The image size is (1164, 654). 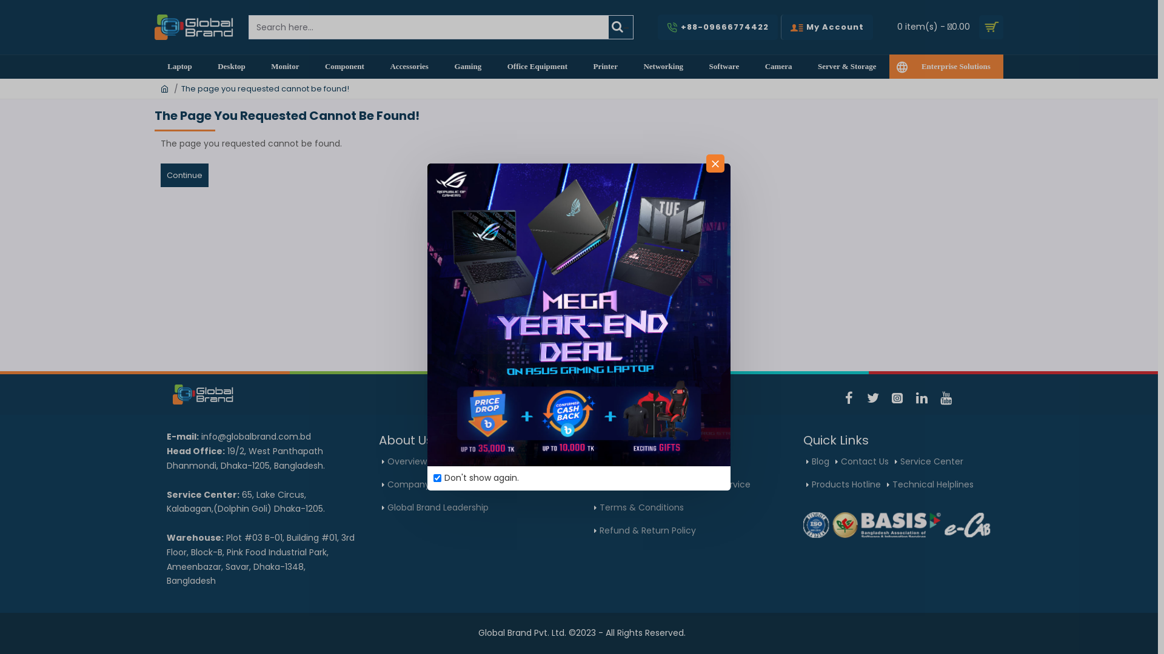 What do you see at coordinates (645, 531) in the screenshot?
I see `Refund & Return Policy` at bounding box center [645, 531].